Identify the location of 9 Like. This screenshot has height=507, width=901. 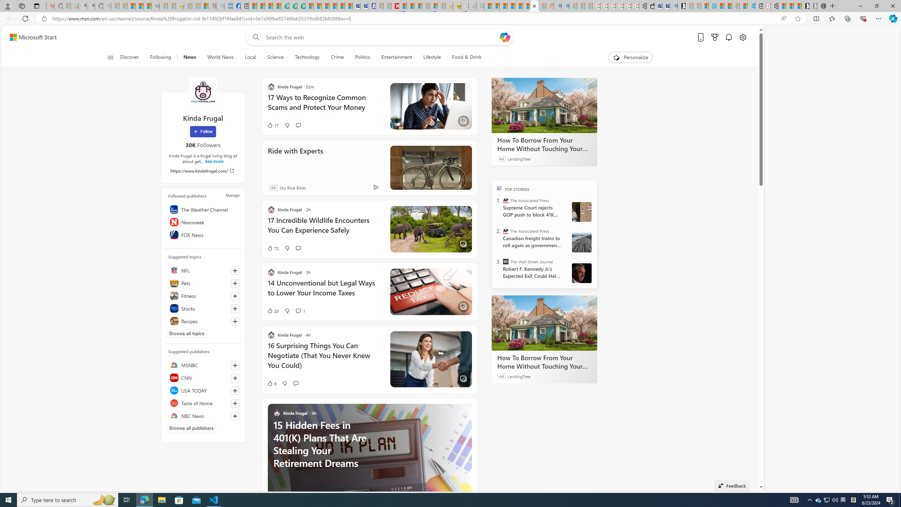
(272, 383).